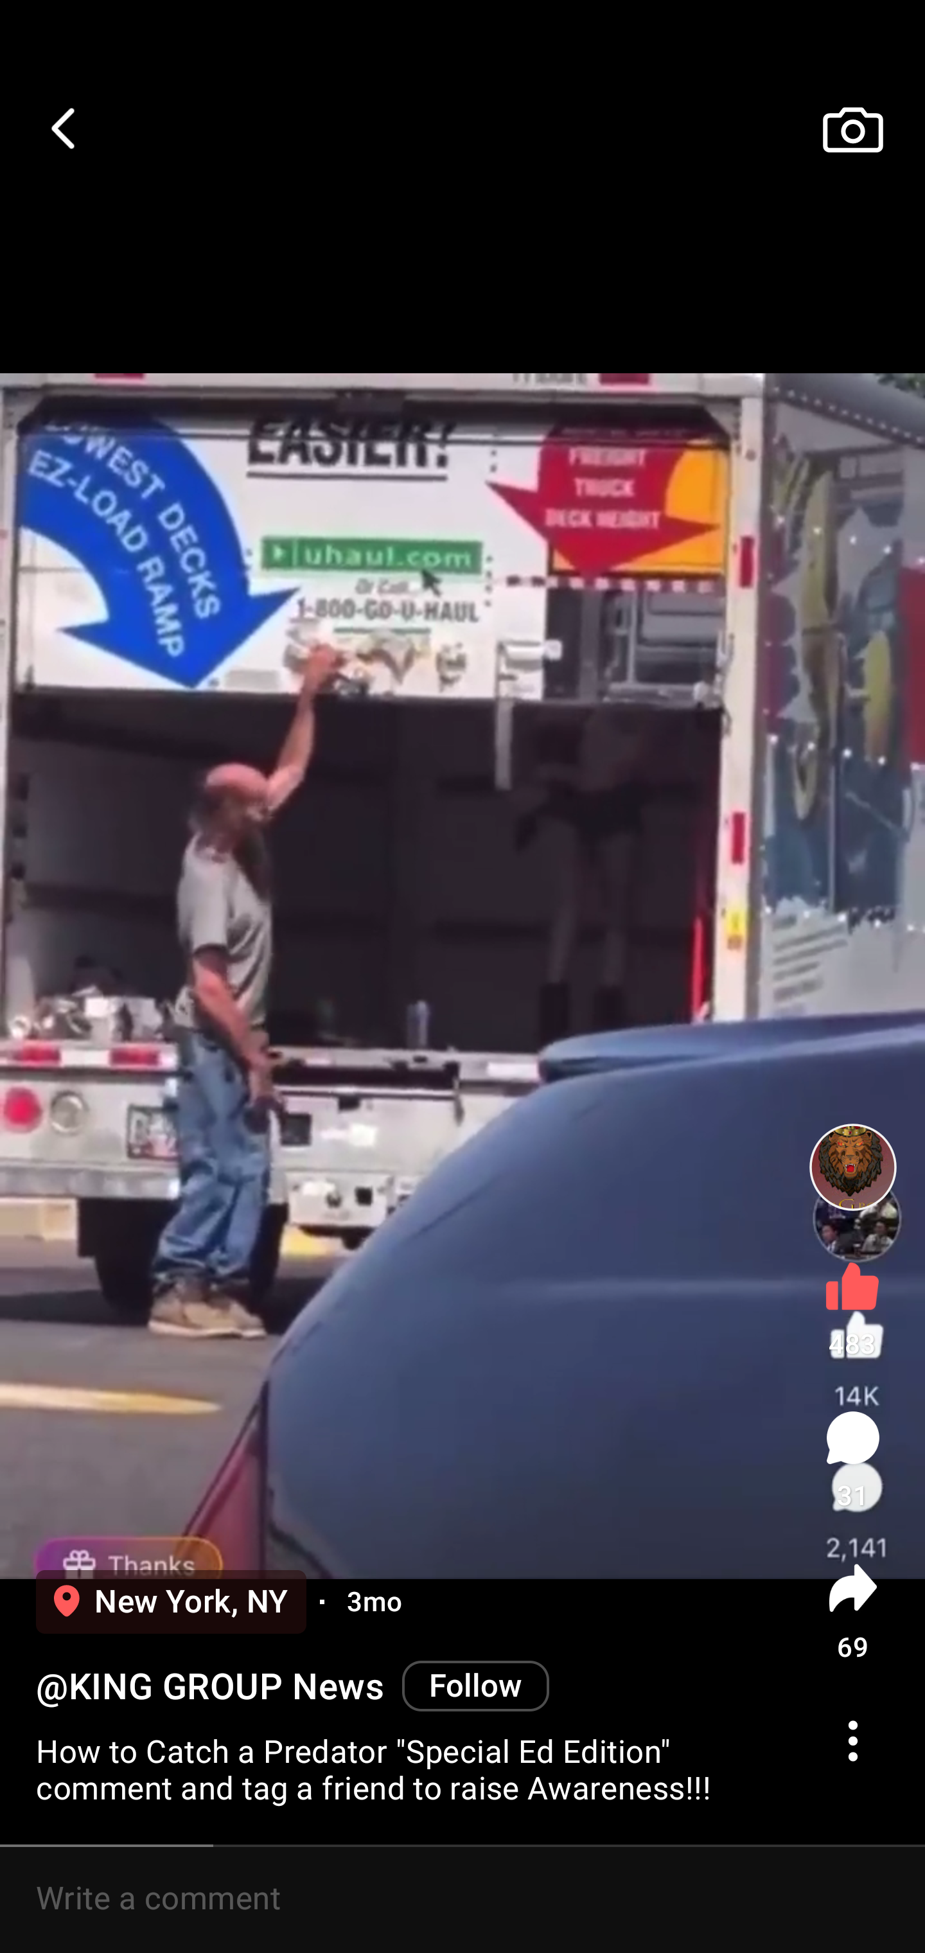 The height and width of the screenshot is (1953, 925). I want to click on New York, NY, so click(171, 1602).